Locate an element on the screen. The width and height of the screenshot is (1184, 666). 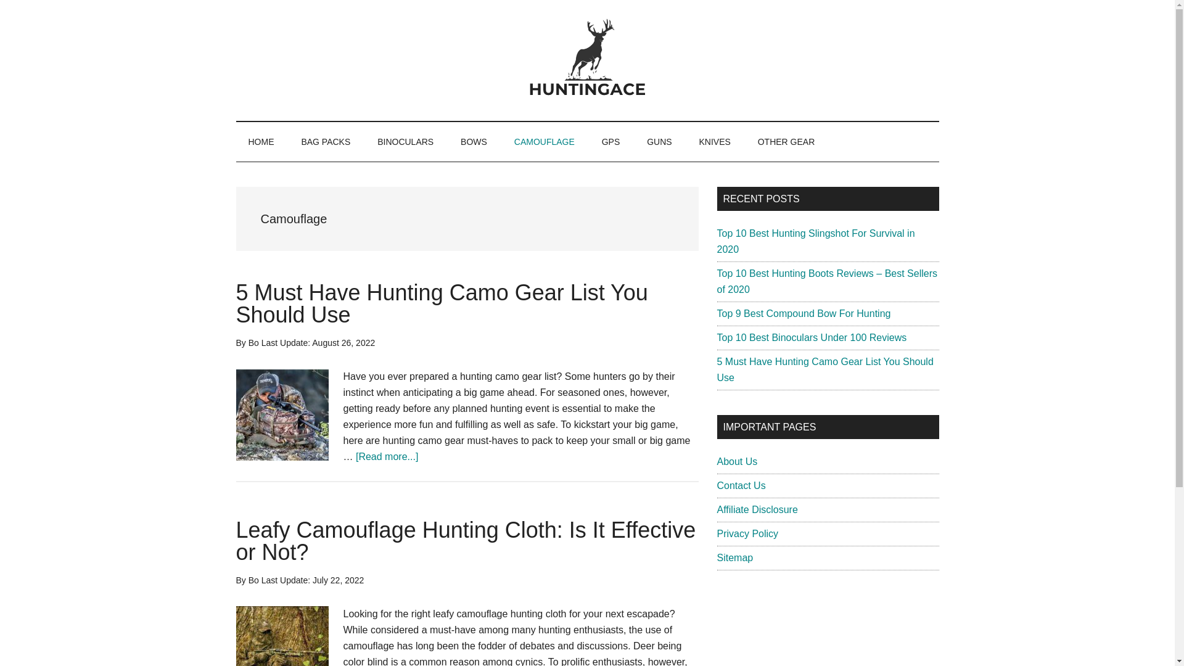
KNIVES is located at coordinates (714, 142).